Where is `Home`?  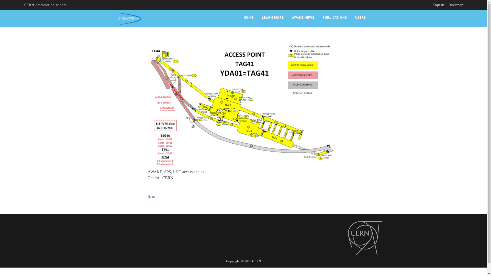
Home is located at coordinates (151, 197).